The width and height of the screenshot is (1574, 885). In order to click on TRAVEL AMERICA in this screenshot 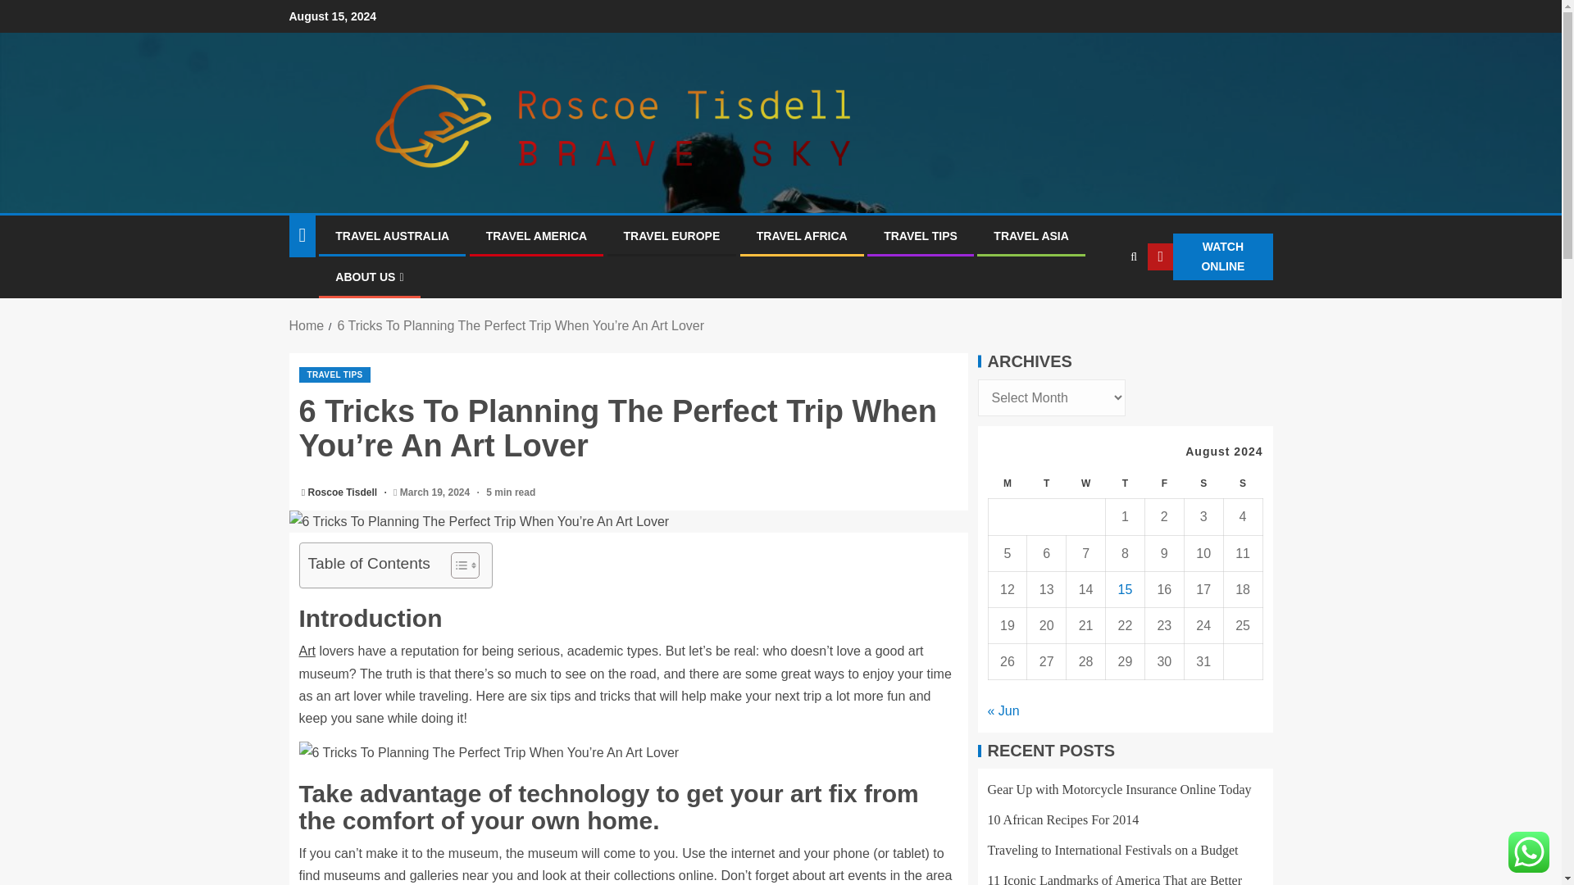, I will do `click(536, 235)`.